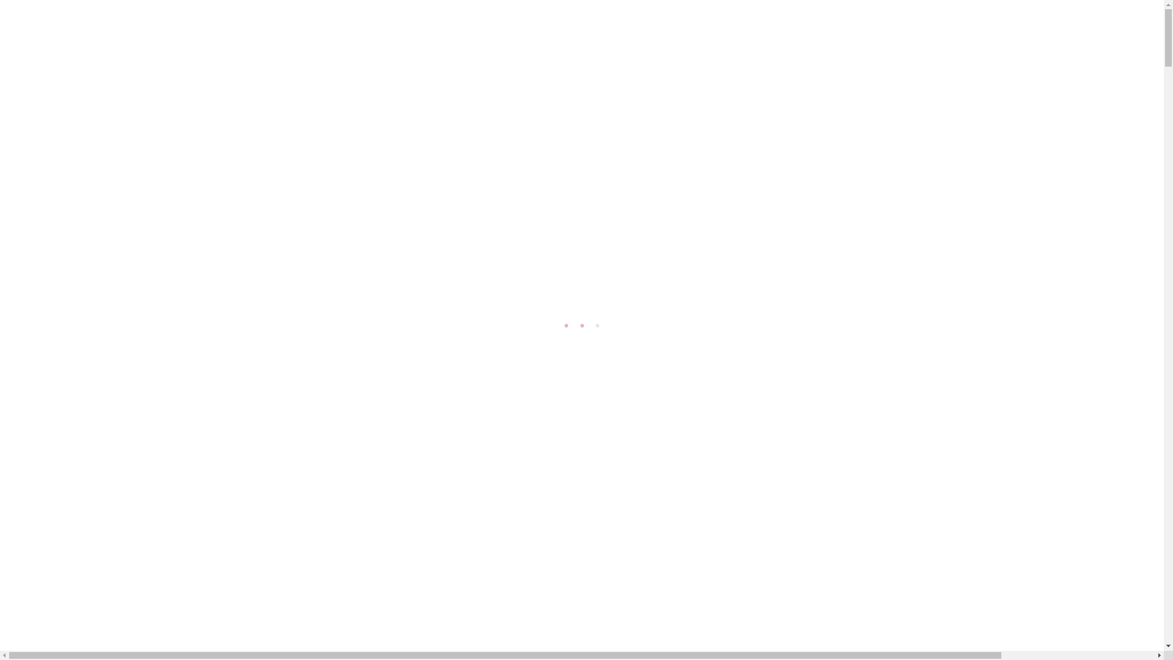 The height and width of the screenshot is (660, 1173). Describe the element at coordinates (18, 6) in the screenshot. I see `Brotnjo` at that location.